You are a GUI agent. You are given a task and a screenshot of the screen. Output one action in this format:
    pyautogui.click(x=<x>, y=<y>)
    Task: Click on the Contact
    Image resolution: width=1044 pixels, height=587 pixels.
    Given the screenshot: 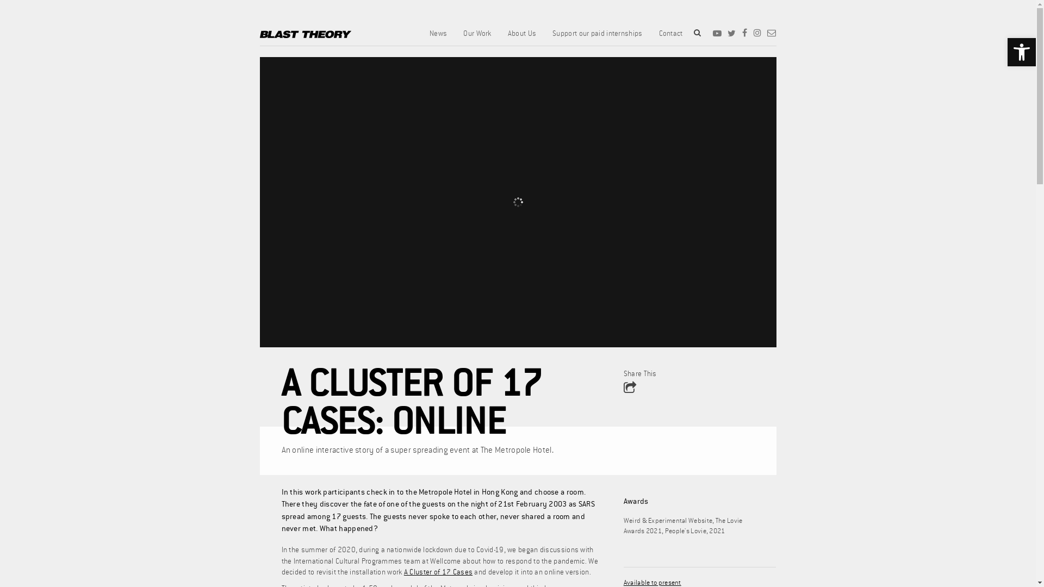 What is the action you would take?
    pyautogui.click(x=671, y=38)
    